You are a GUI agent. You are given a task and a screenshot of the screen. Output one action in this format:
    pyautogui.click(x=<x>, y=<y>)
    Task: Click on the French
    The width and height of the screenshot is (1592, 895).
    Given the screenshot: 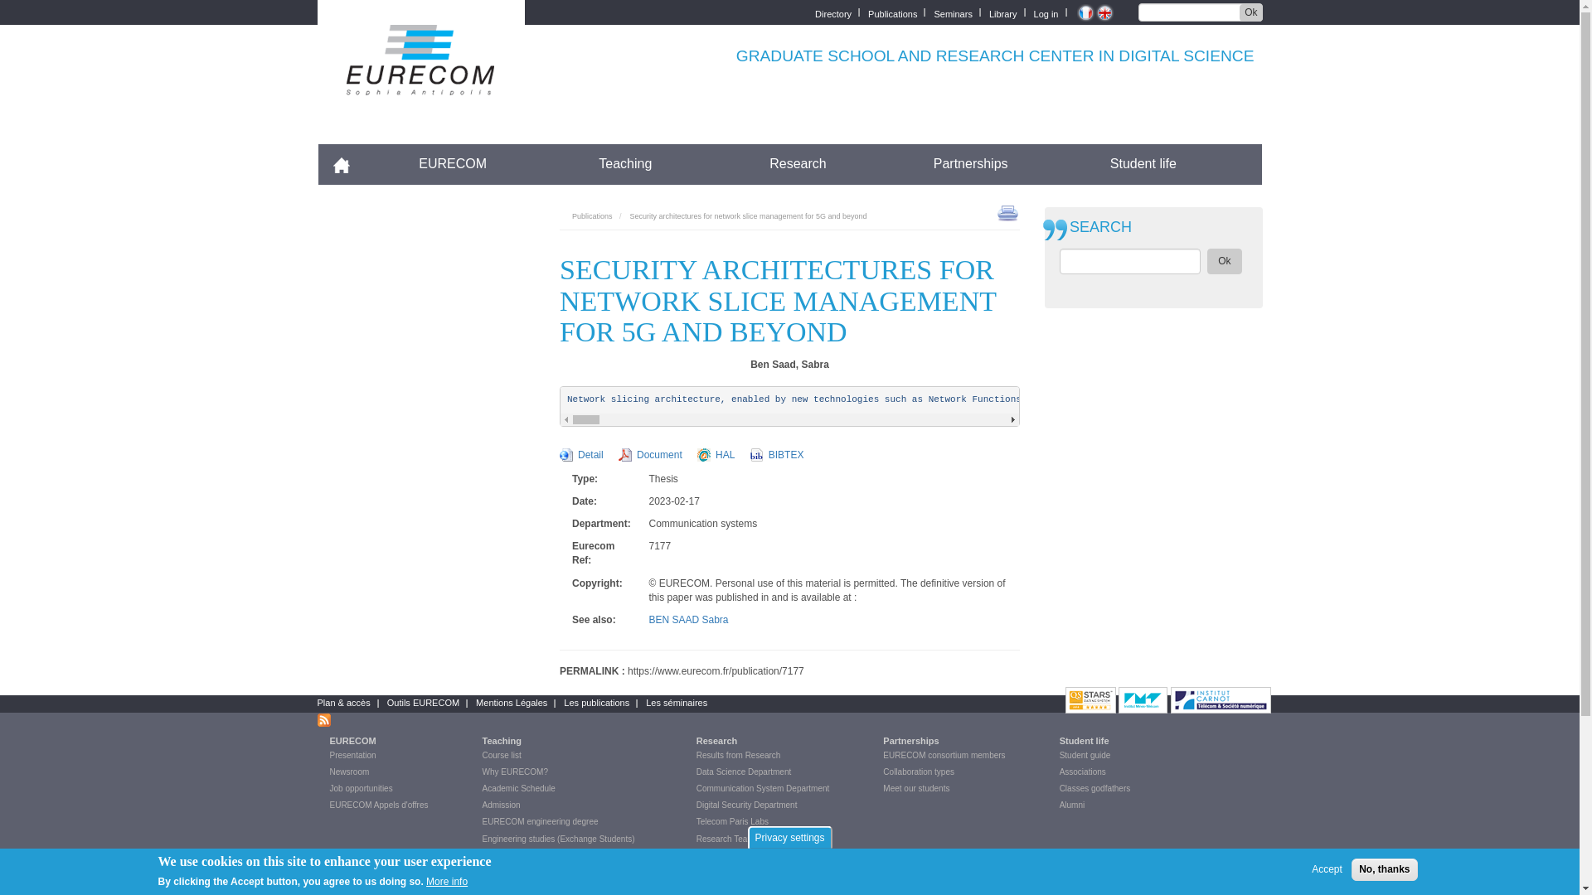 What is the action you would take?
    pyautogui.click(x=1085, y=12)
    